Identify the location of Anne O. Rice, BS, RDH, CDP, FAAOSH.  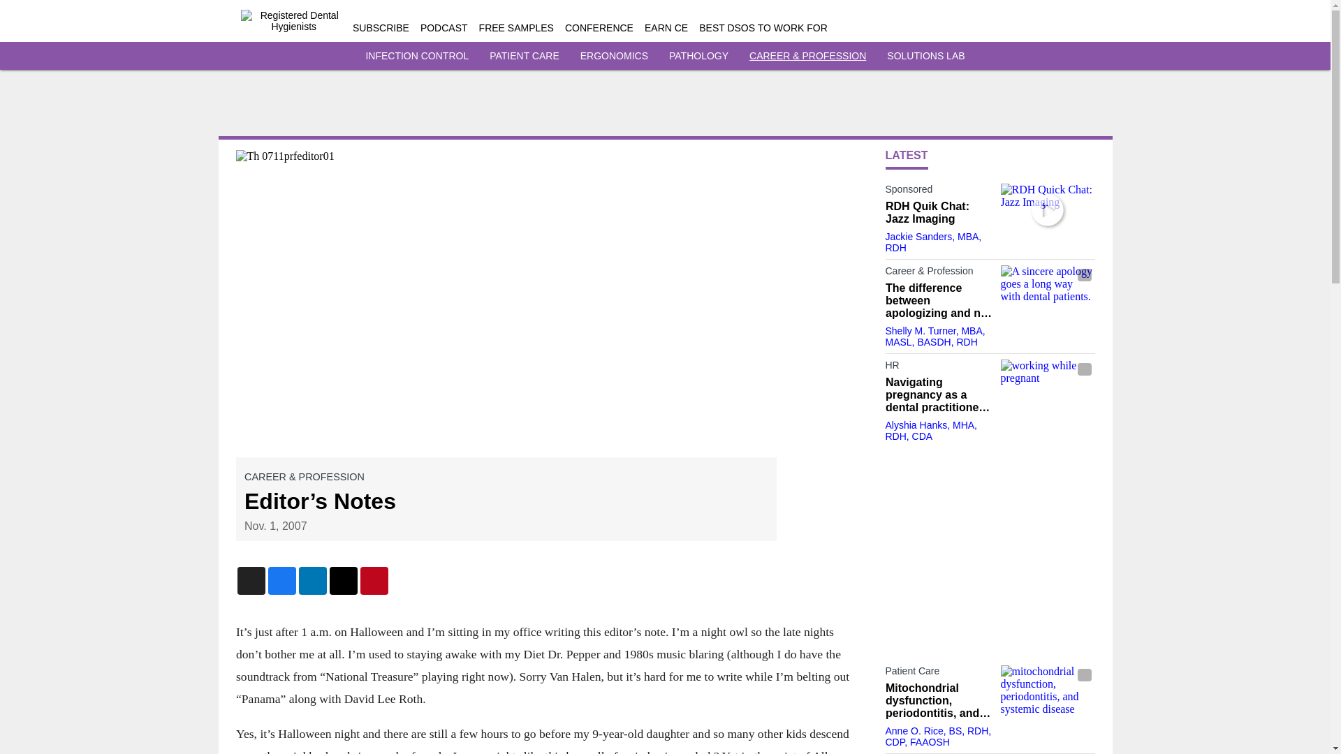
(939, 736).